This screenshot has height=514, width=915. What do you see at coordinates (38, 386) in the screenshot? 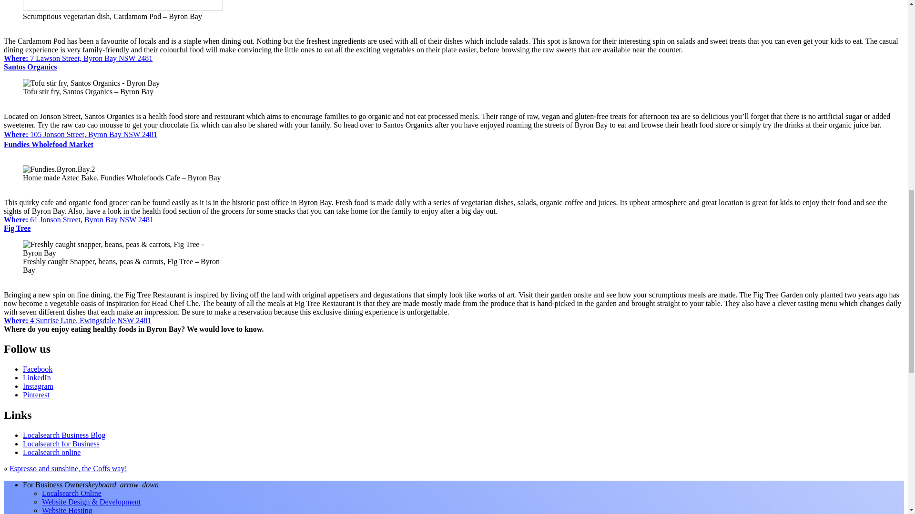
I see `Instagram` at bounding box center [38, 386].